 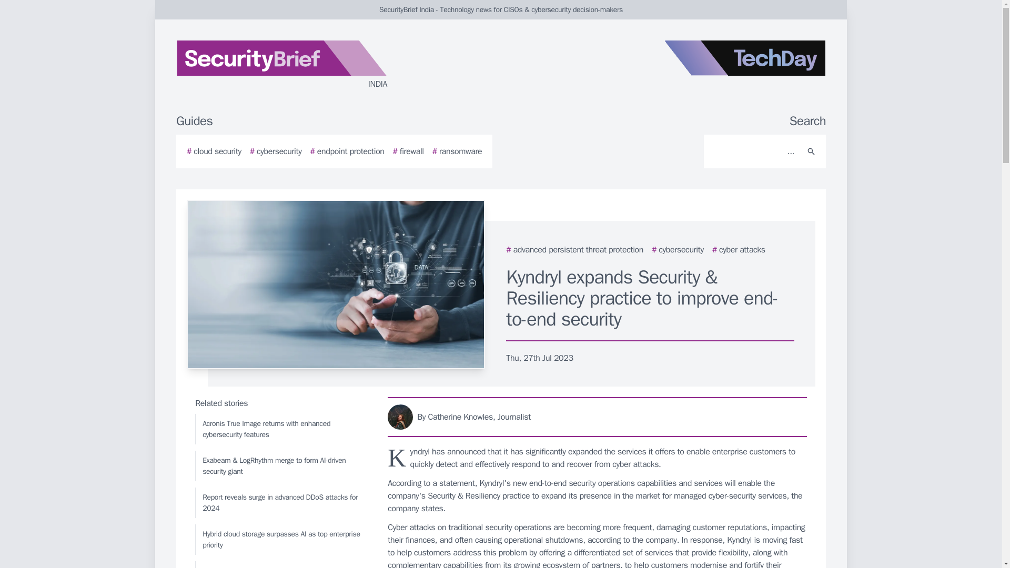 What do you see at coordinates (281, 502) in the screenshot?
I see `Report reveals surge in advanced DDoS attacks for 2024` at bounding box center [281, 502].